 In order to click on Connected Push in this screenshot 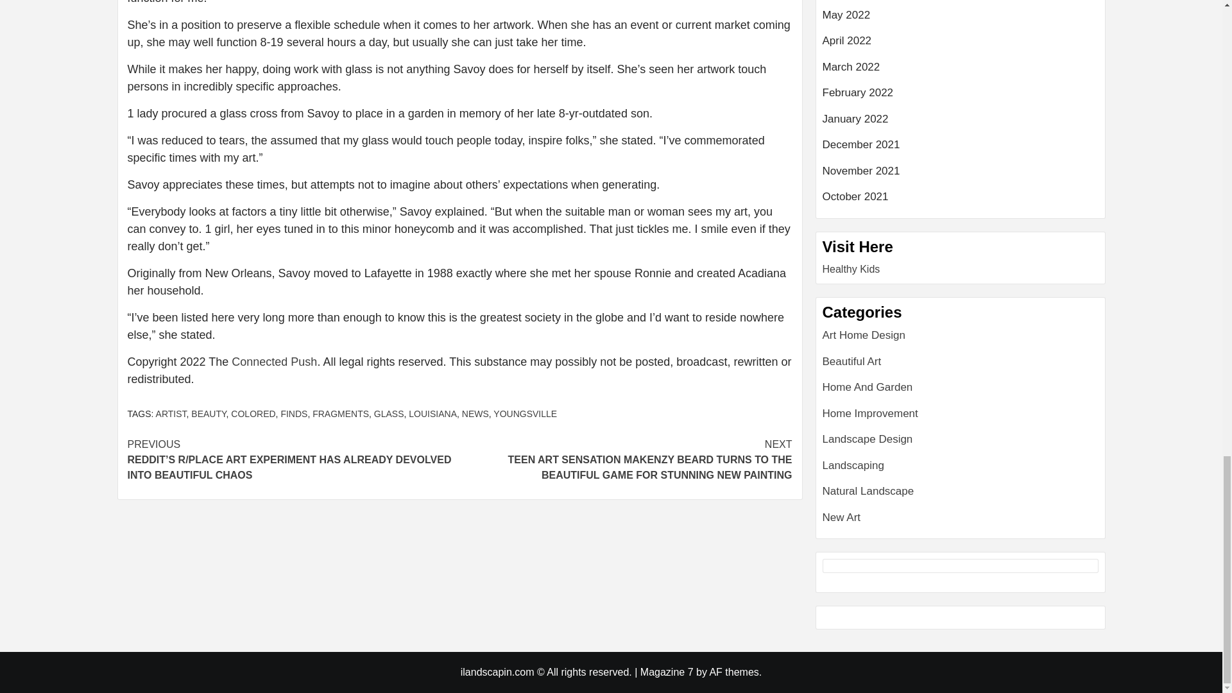, I will do `click(273, 362)`.